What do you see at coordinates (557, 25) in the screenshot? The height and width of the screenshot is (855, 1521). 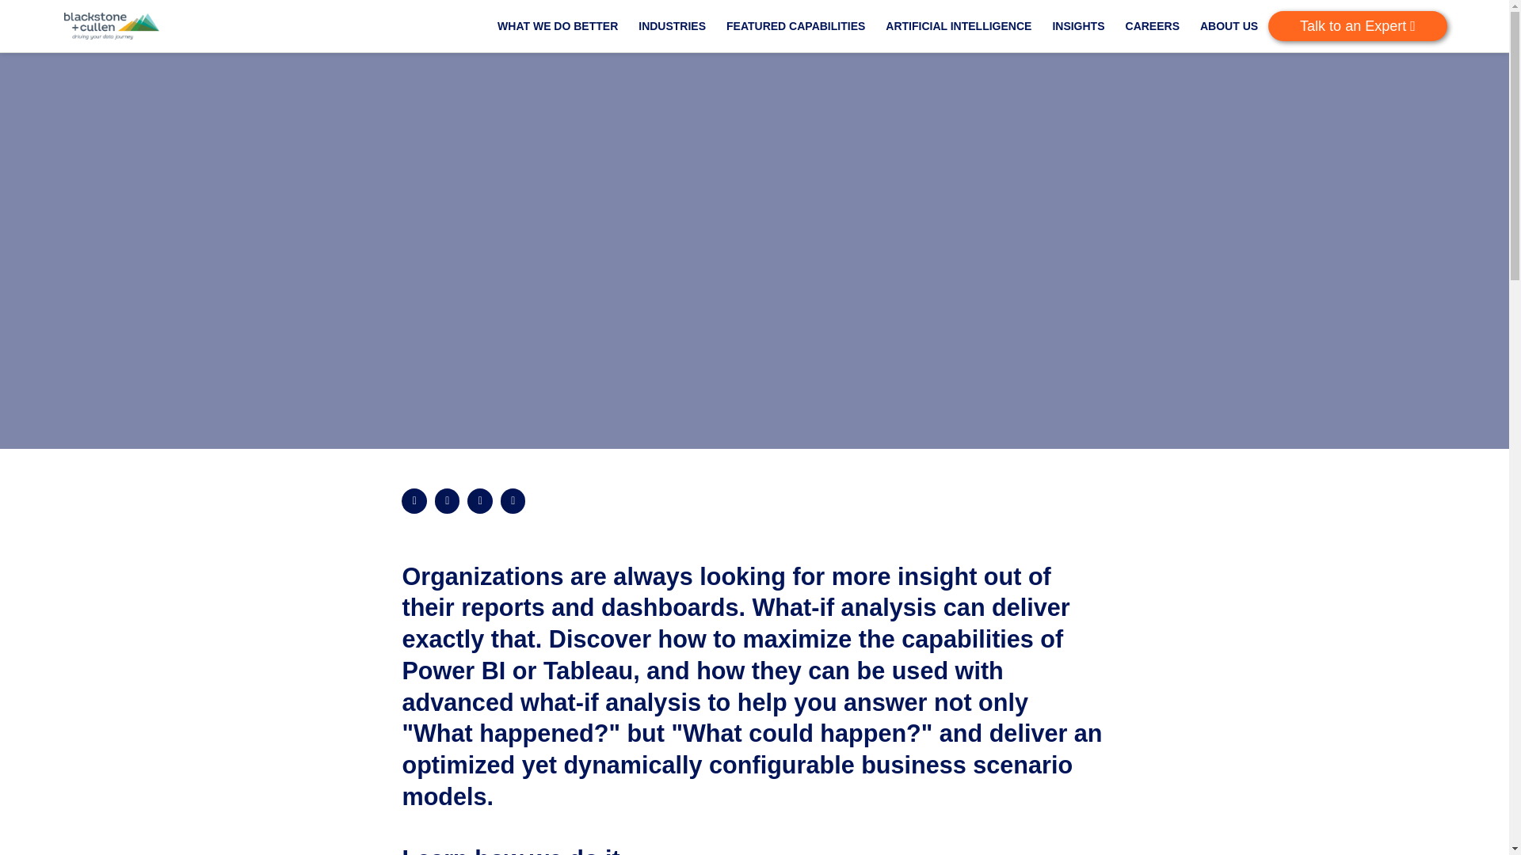 I see `WHAT WE DO BETTER` at bounding box center [557, 25].